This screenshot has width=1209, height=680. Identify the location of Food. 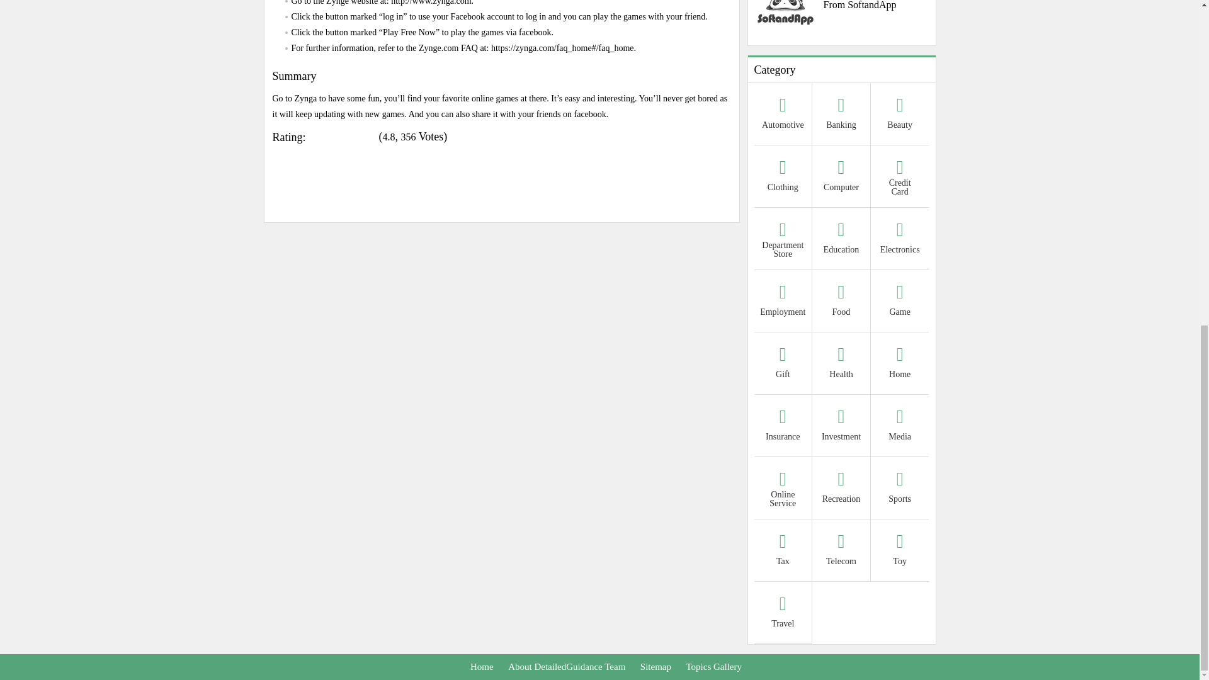
(841, 302).